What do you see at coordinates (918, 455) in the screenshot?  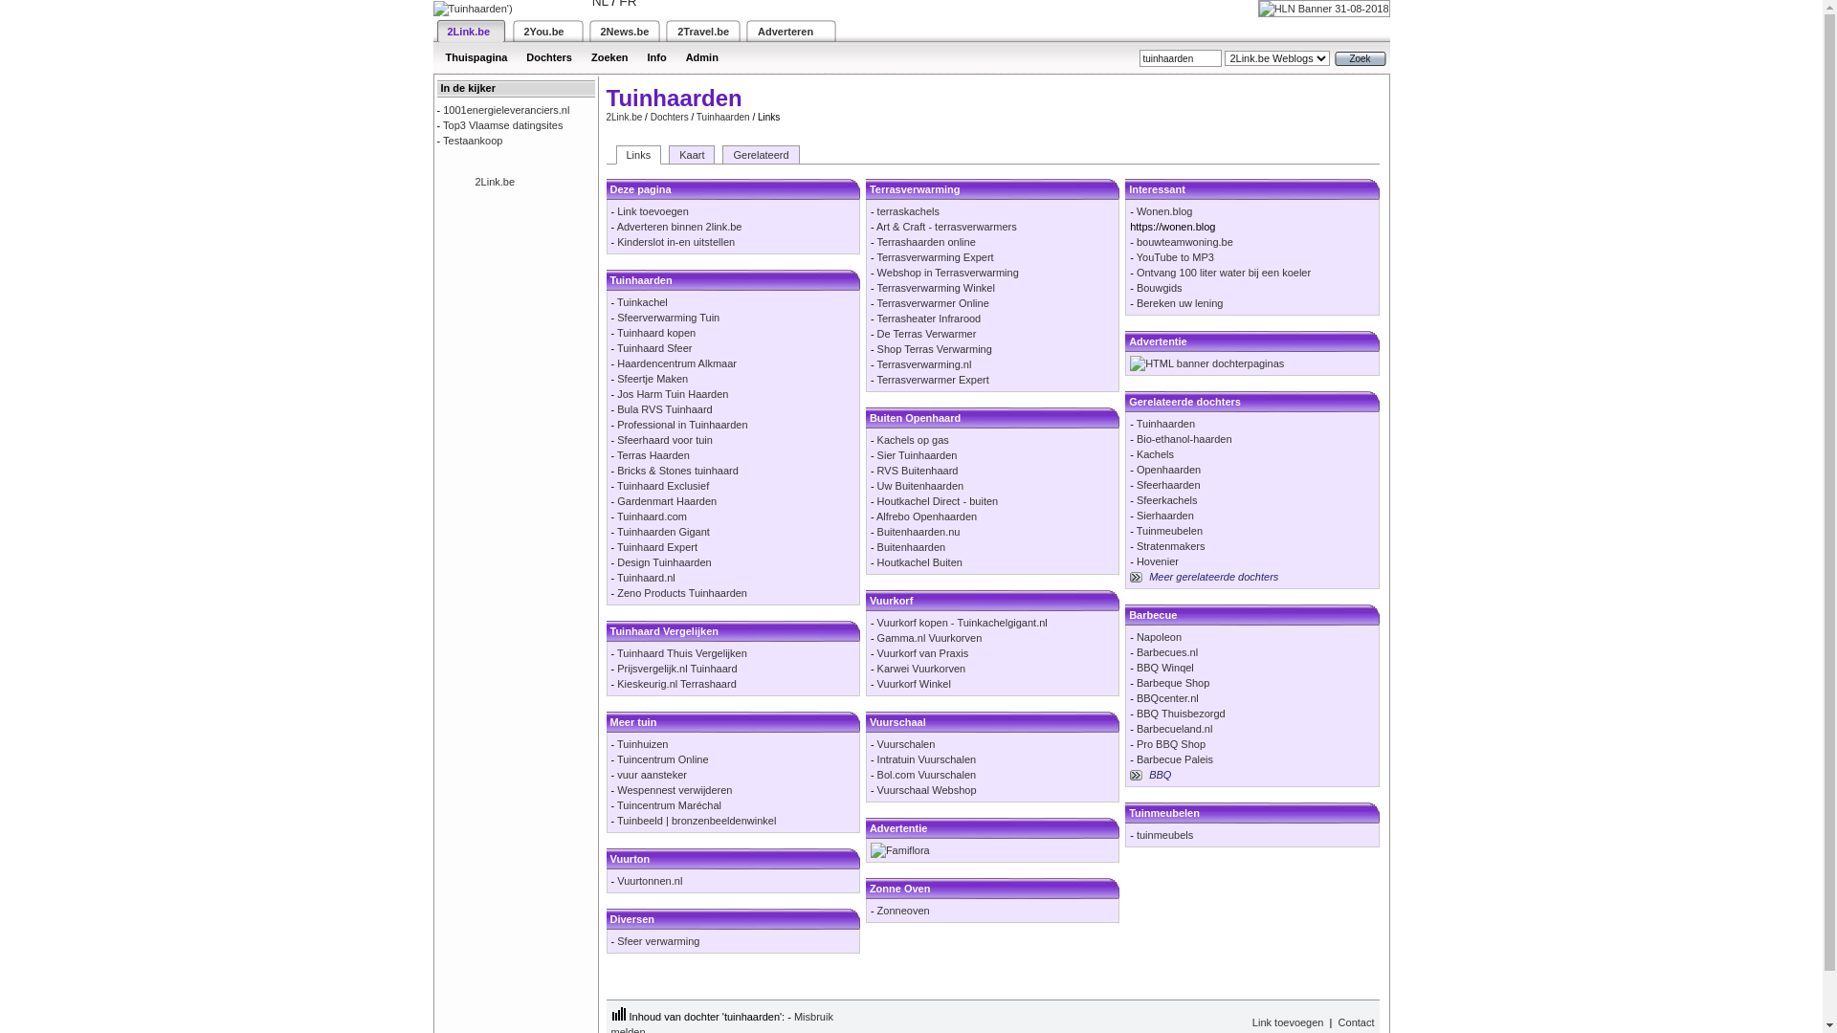 I see `Sier Tuinhaarden` at bounding box center [918, 455].